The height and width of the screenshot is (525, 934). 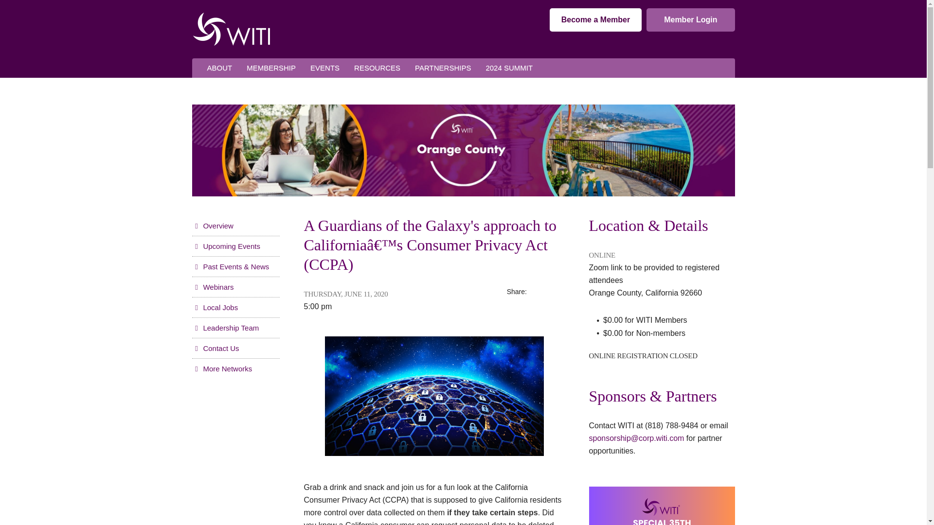 I want to click on Contact Us, so click(x=215, y=348).